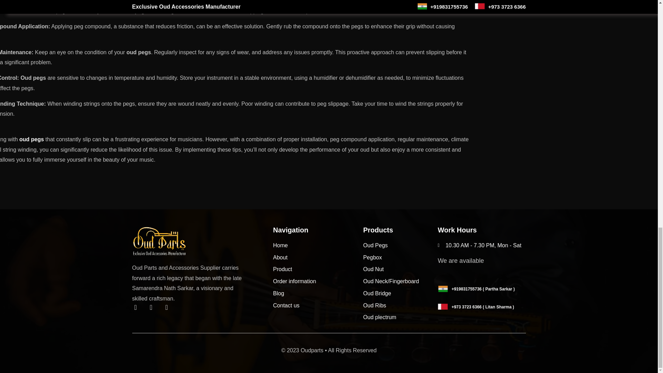 The image size is (663, 373). Describe the element at coordinates (170, 311) in the screenshot. I see `Youtube` at that location.